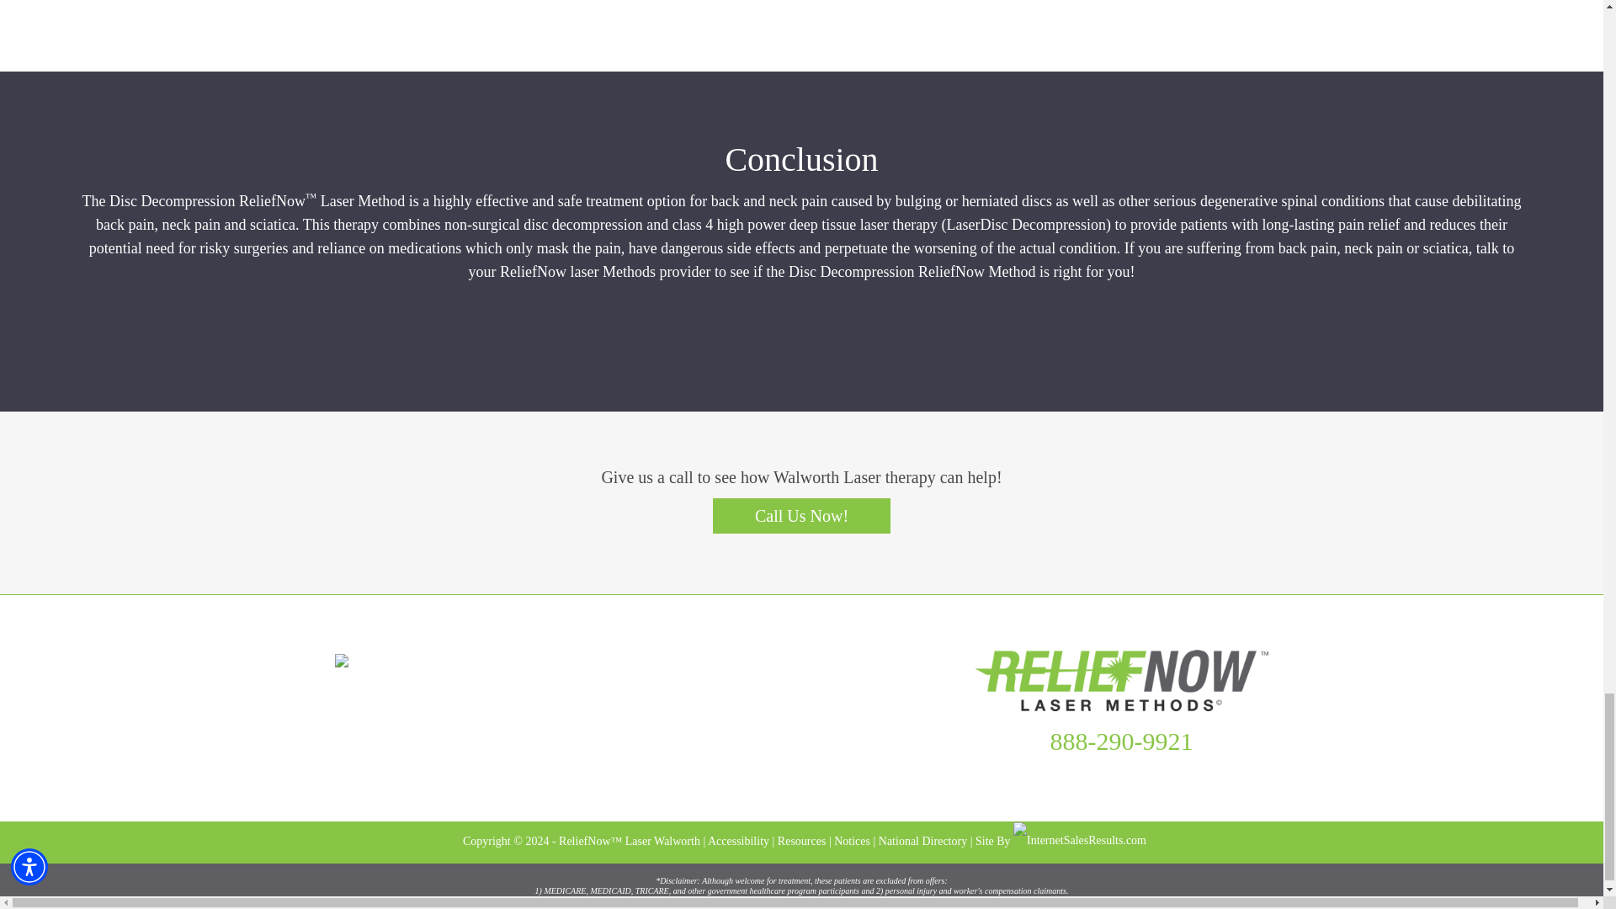  What do you see at coordinates (852, 841) in the screenshot?
I see `Notices` at bounding box center [852, 841].